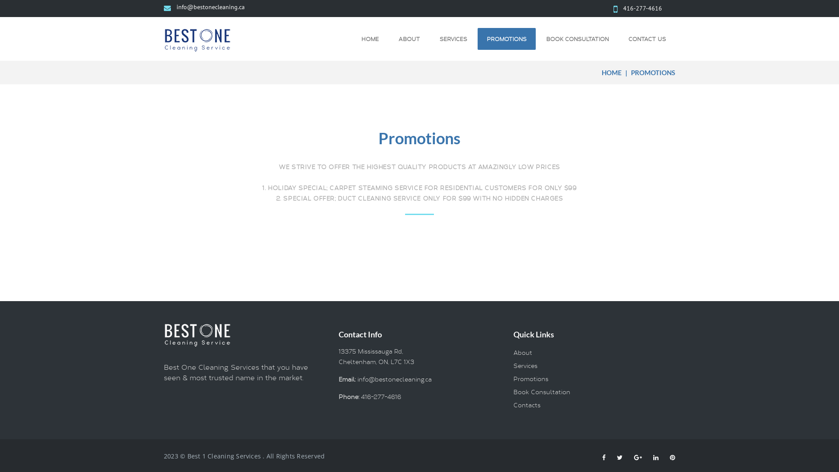 Image resolution: width=839 pixels, height=472 pixels. Describe the element at coordinates (409, 39) in the screenshot. I see `ABOUT` at that location.